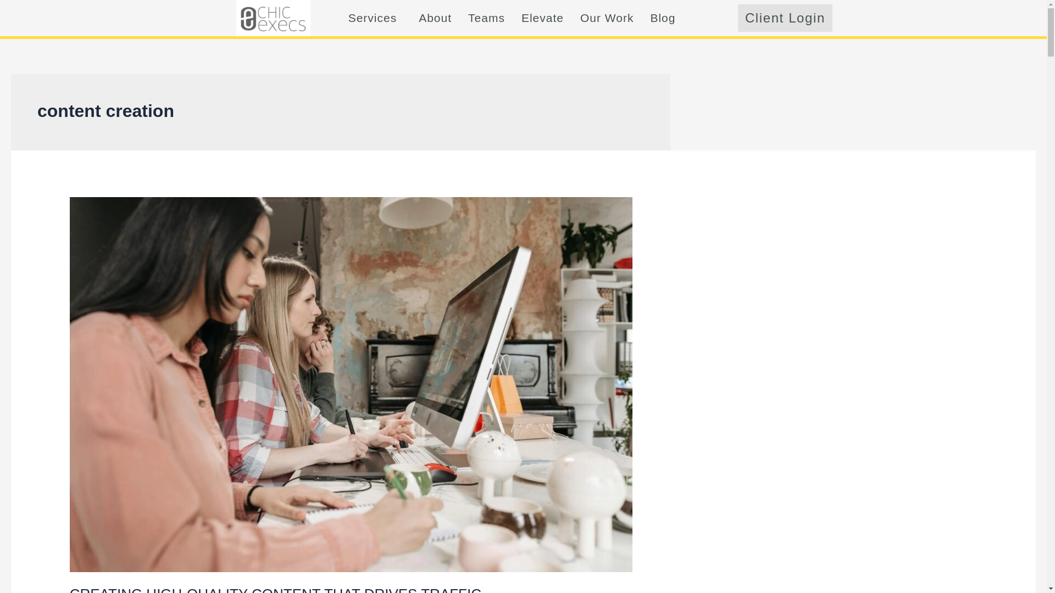 The height and width of the screenshot is (593, 1055). What do you see at coordinates (275, 590) in the screenshot?
I see `CREATING HIGH-QUALITY CONTENT THAT DRIVES TRAFFIC` at bounding box center [275, 590].